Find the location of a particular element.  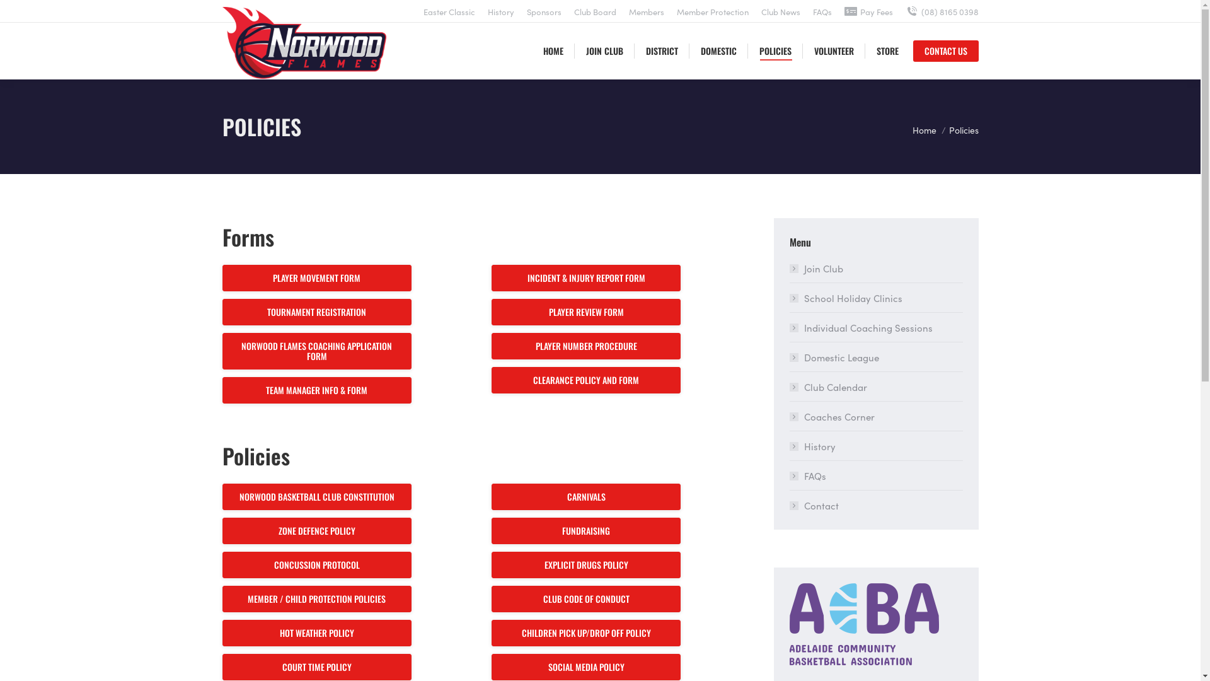

CLUB CODE OF CONDUCT is located at coordinates (586, 599).